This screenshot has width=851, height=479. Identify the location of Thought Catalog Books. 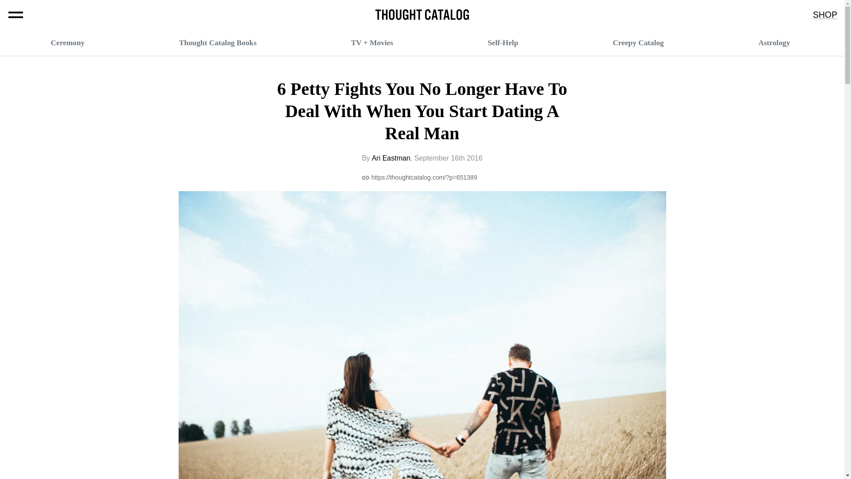
(218, 43).